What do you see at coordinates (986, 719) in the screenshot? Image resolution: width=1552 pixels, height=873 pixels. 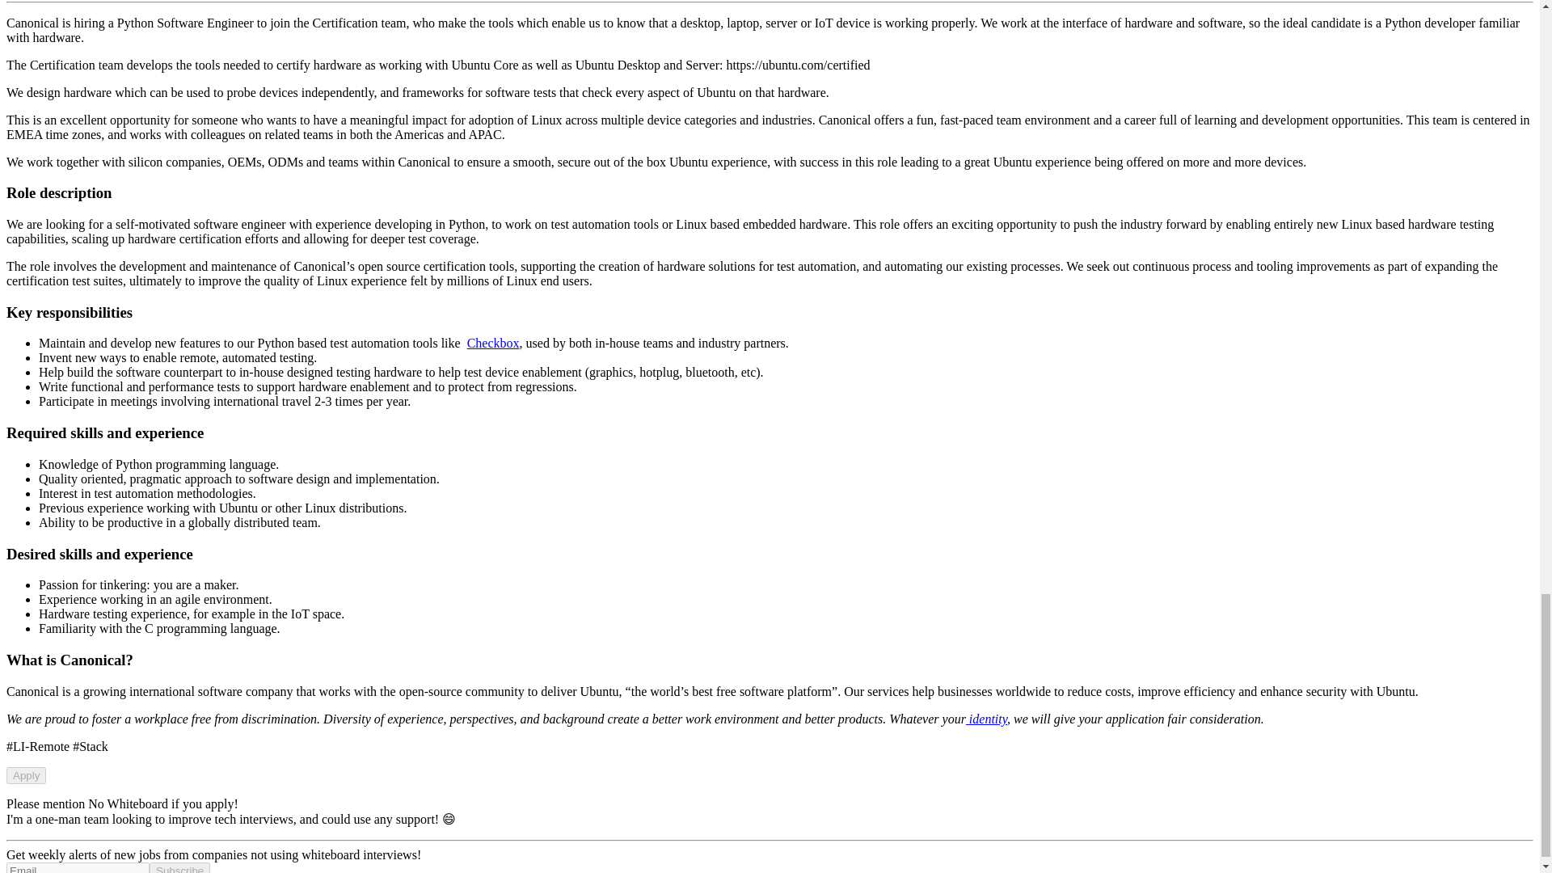 I see `identity` at bounding box center [986, 719].